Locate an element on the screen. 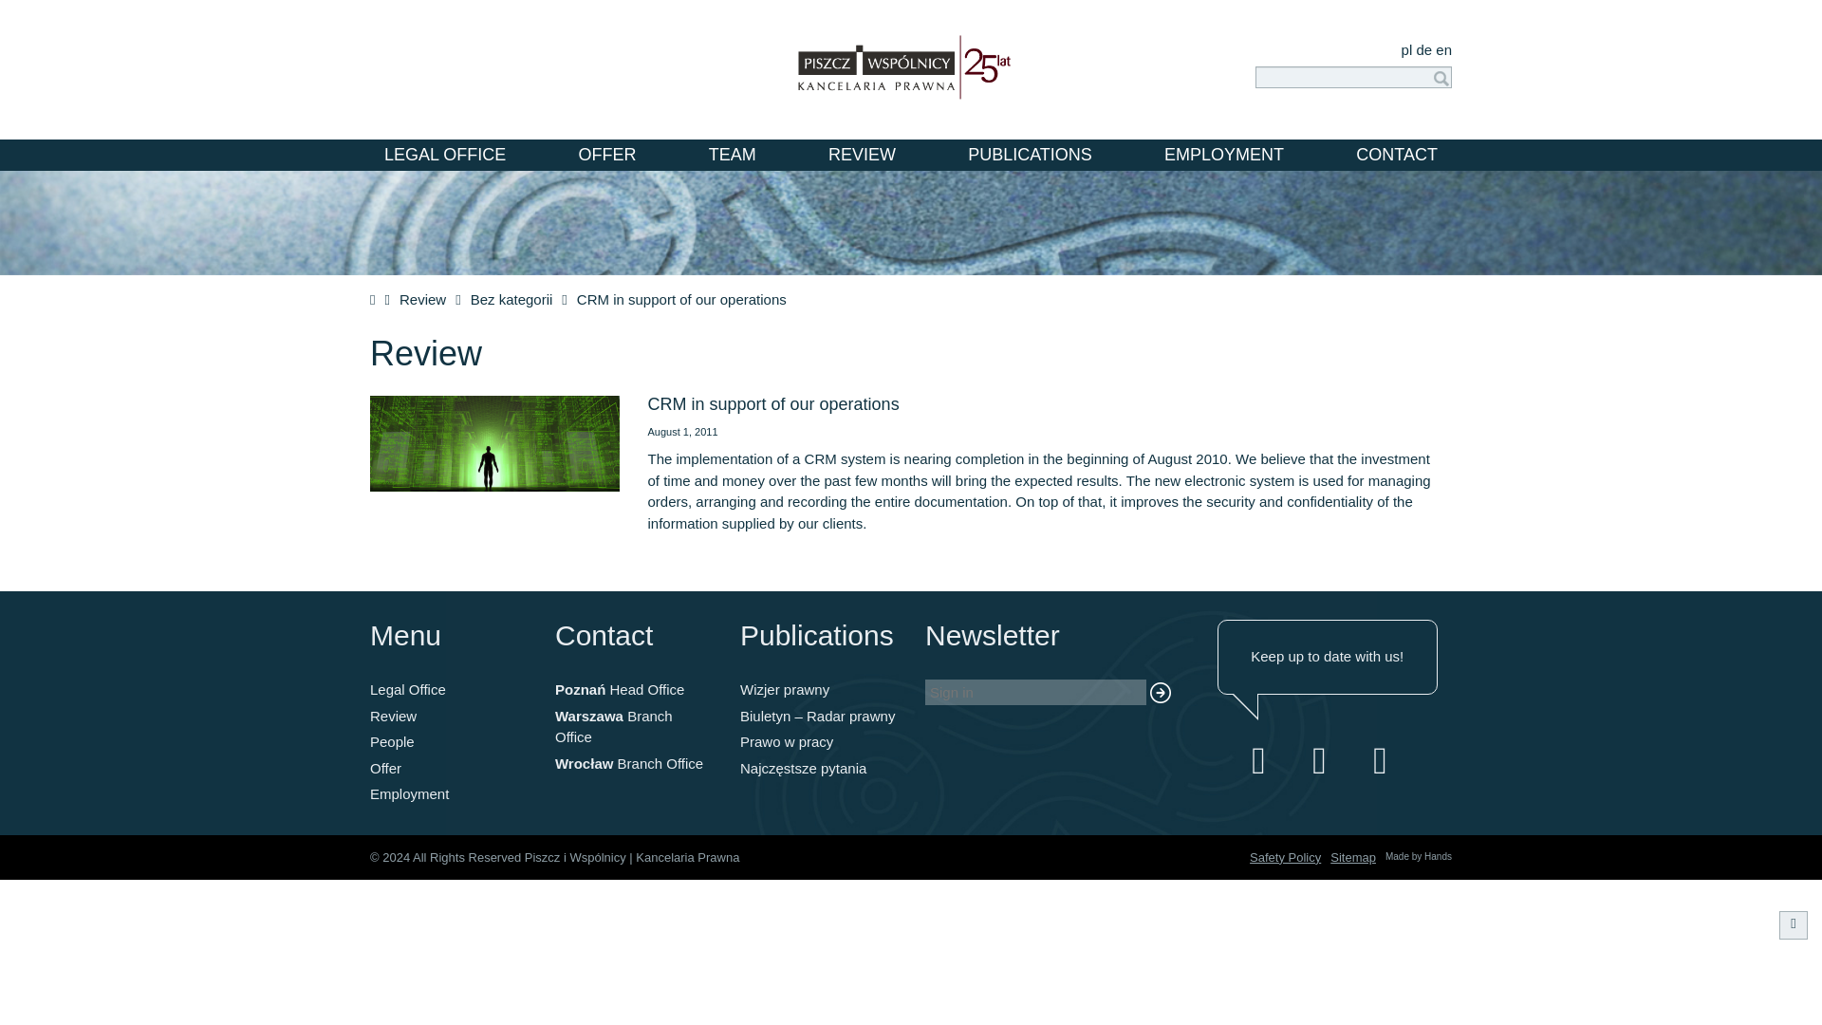  REVIEW is located at coordinates (862, 155).